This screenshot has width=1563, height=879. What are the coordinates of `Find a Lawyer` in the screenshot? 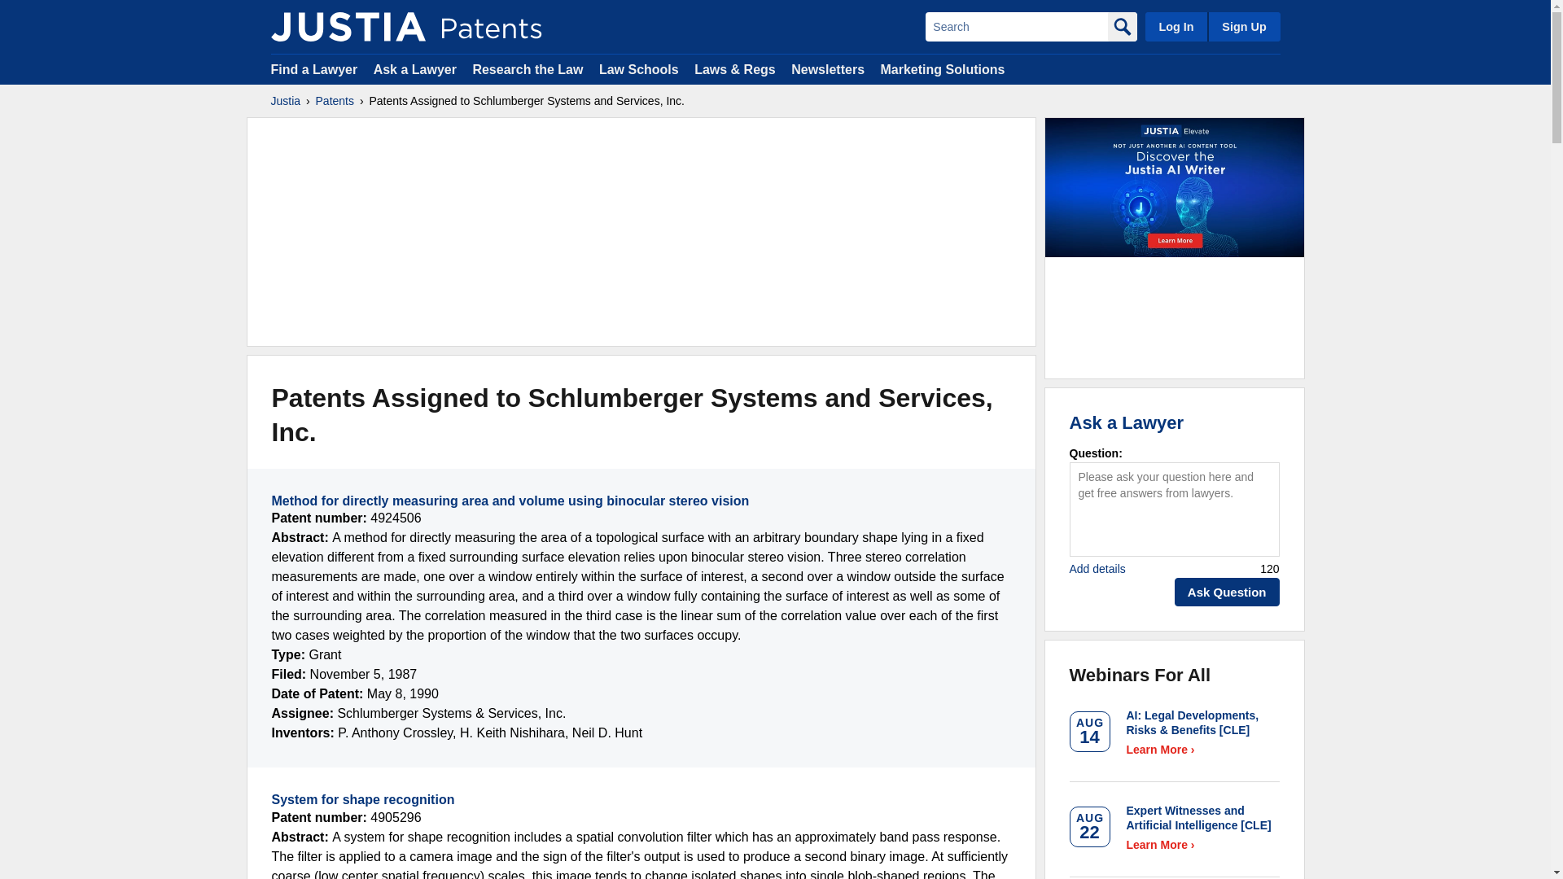 It's located at (314, 68).